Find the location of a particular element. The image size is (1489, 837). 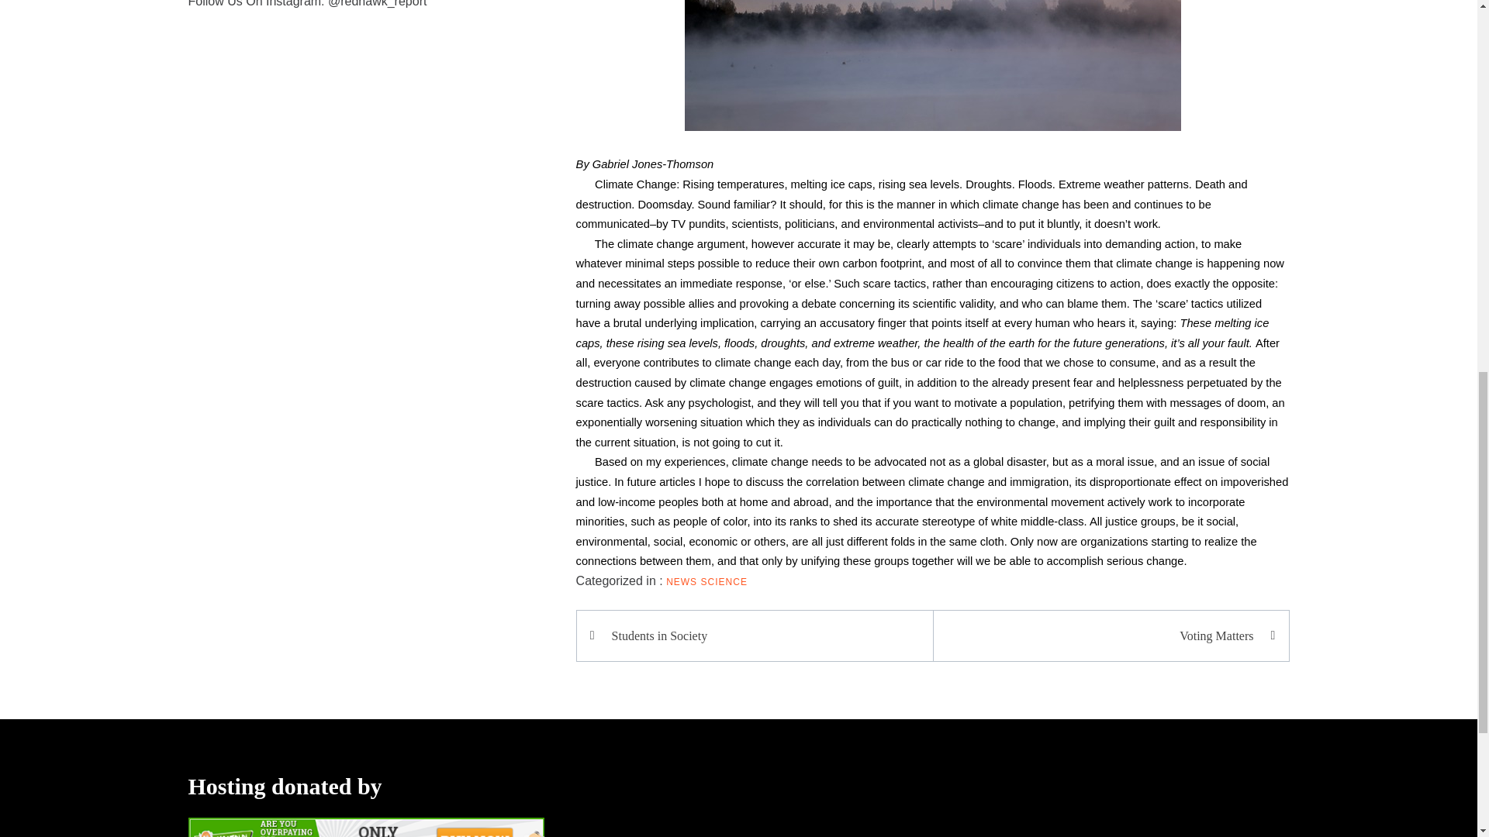

SCIENCE is located at coordinates (724, 582).